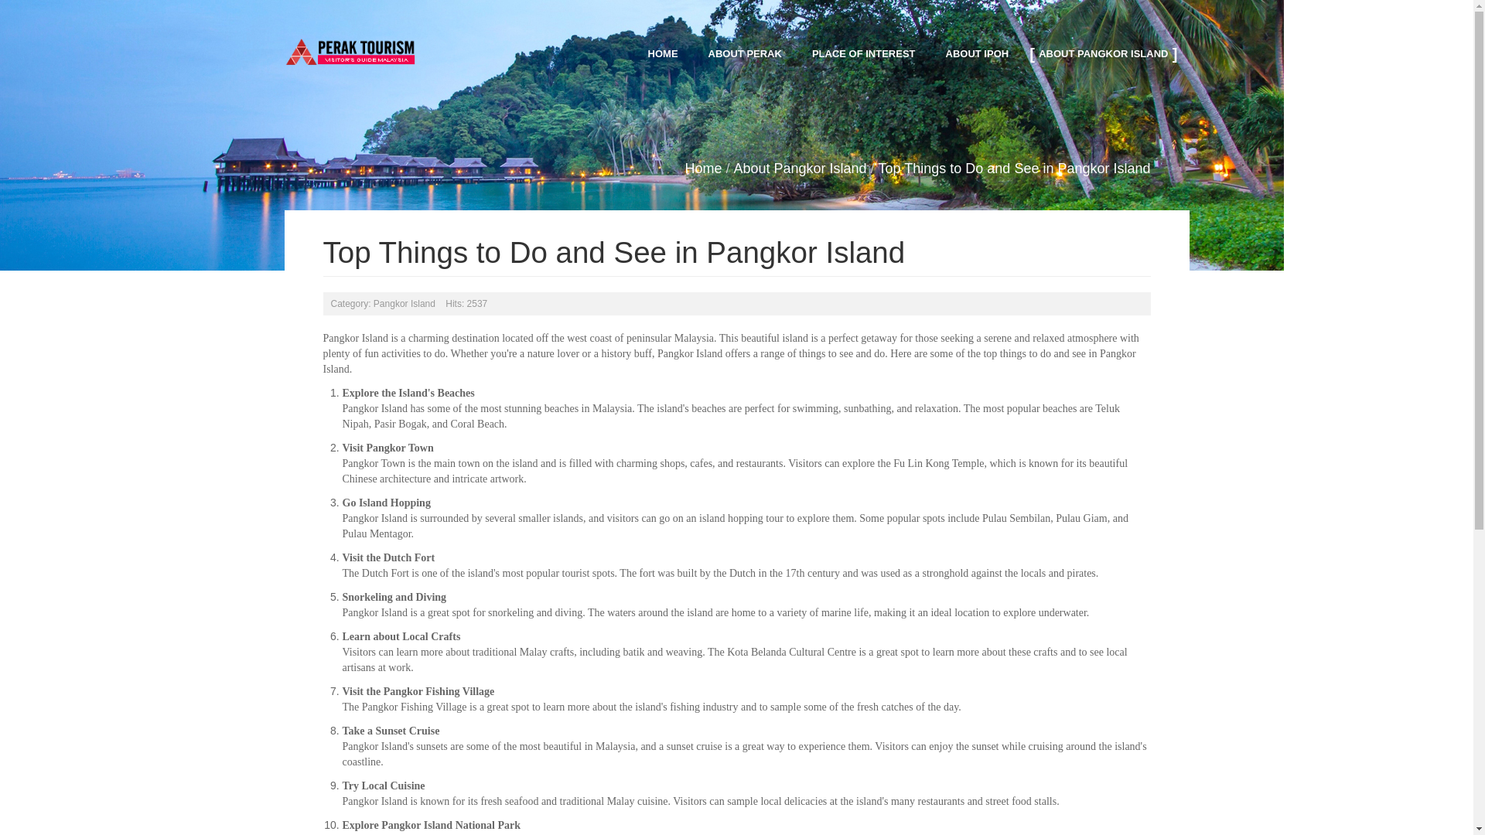 This screenshot has width=1485, height=835. What do you see at coordinates (1103, 53) in the screenshot?
I see `ABOUT PANGKOR ISLAND` at bounding box center [1103, 53].